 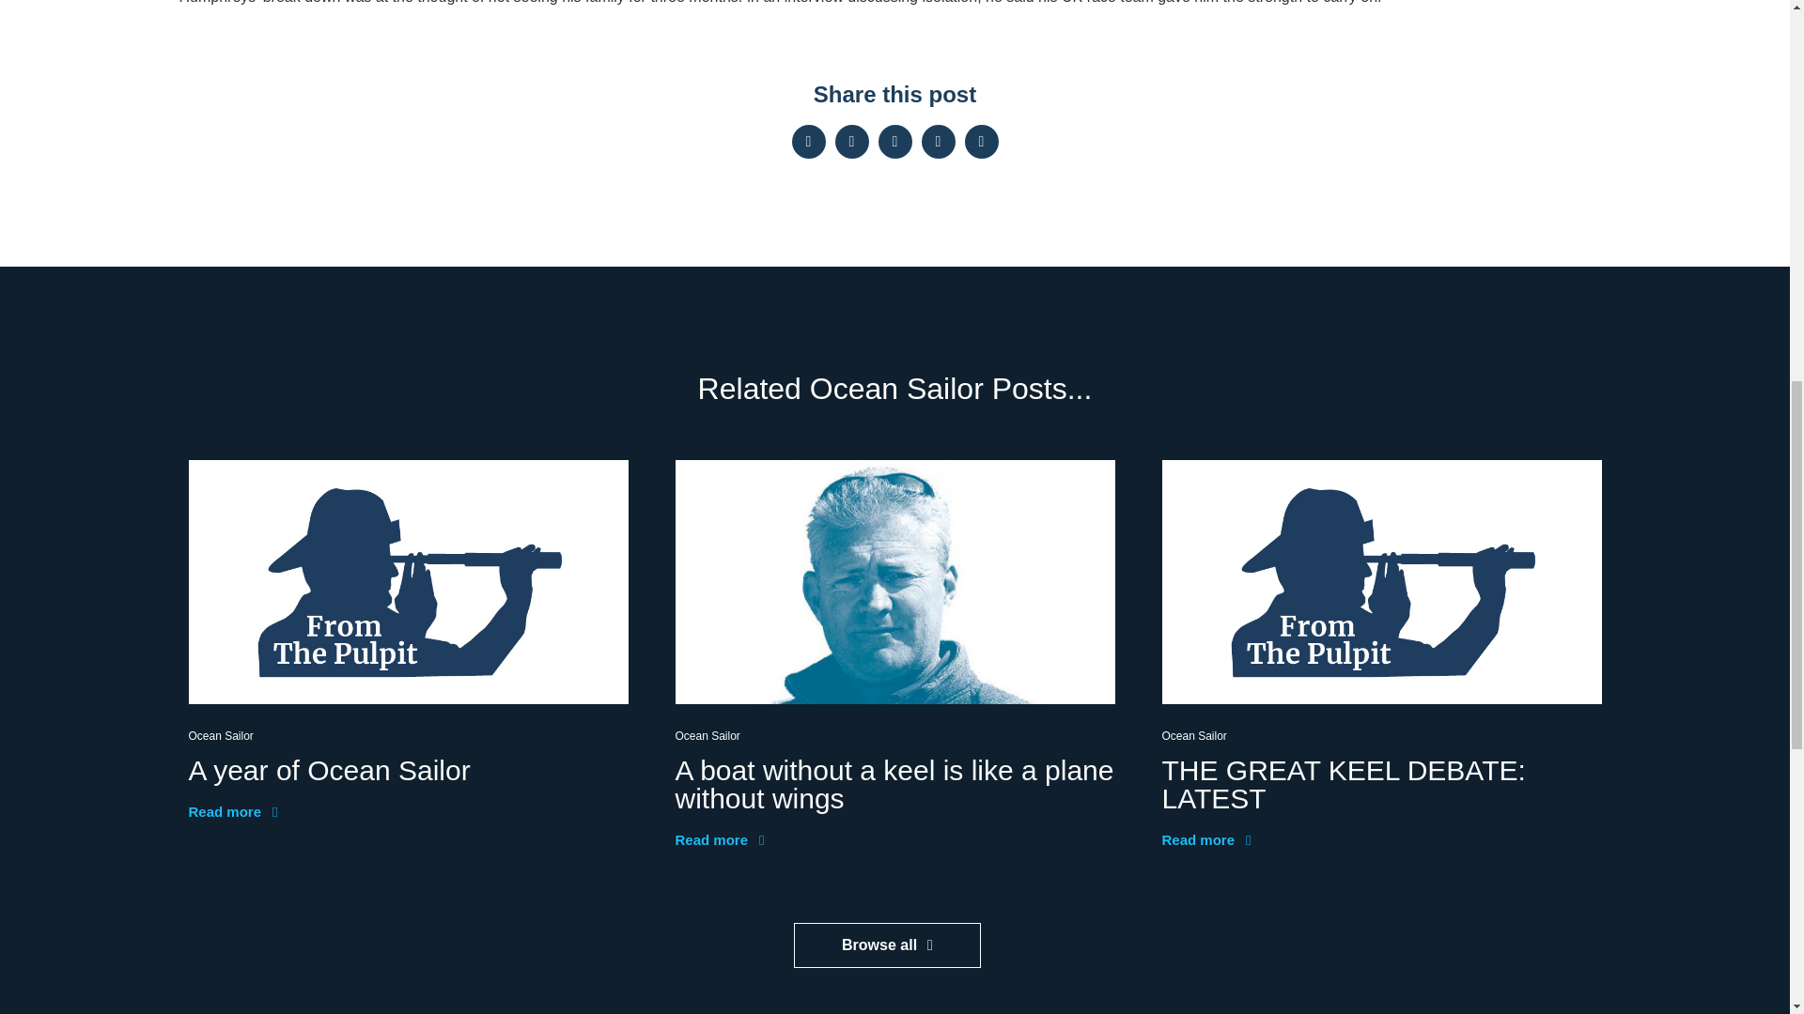 I want to click on Read more, so click(x=1205, y=839).